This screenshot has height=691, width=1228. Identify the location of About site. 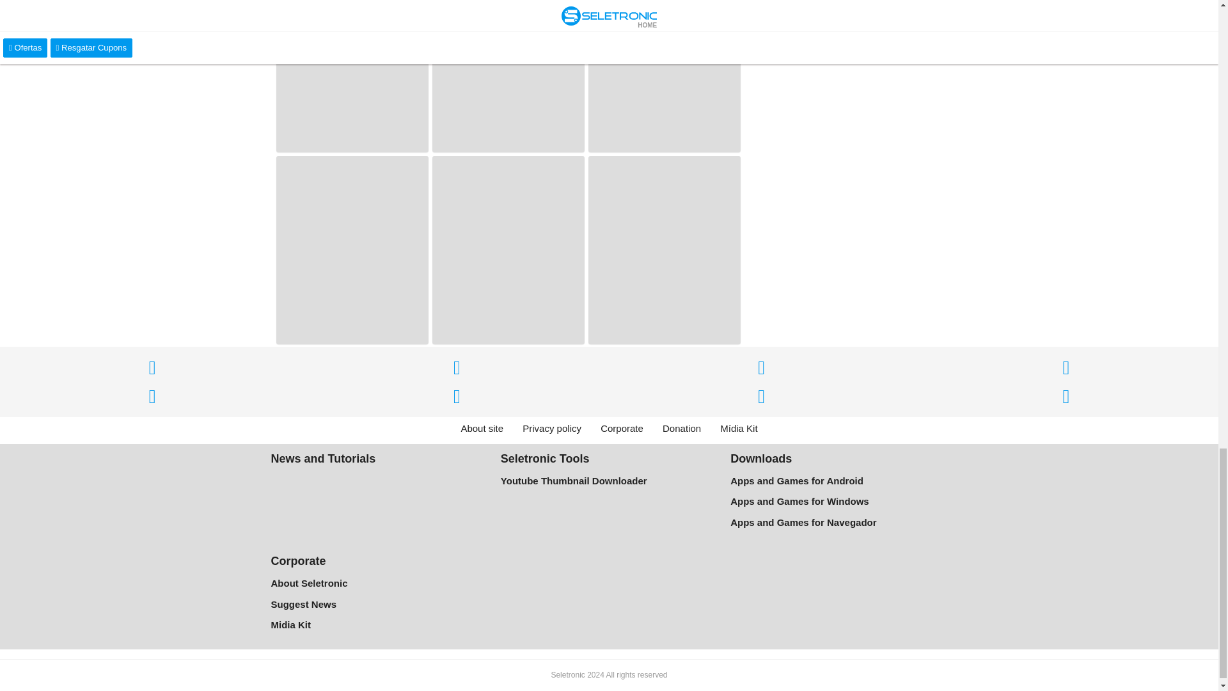
(482, 429).